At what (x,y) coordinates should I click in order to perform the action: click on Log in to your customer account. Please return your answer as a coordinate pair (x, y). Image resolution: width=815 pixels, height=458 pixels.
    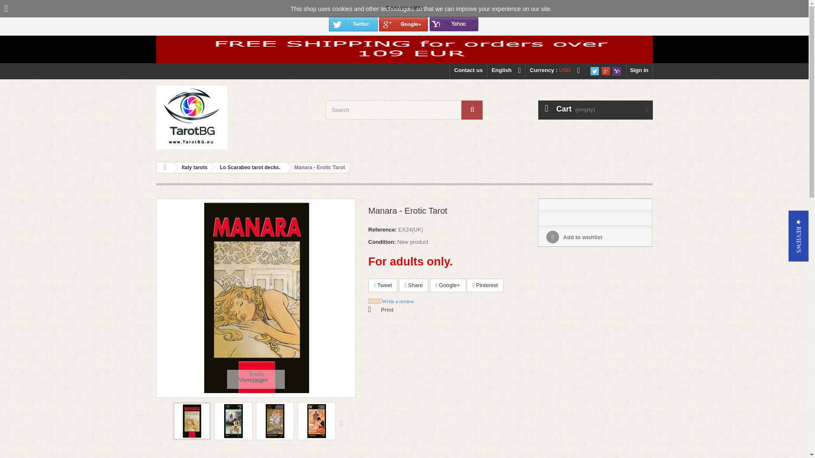
    Looking at the image, I should click on (639, 71).